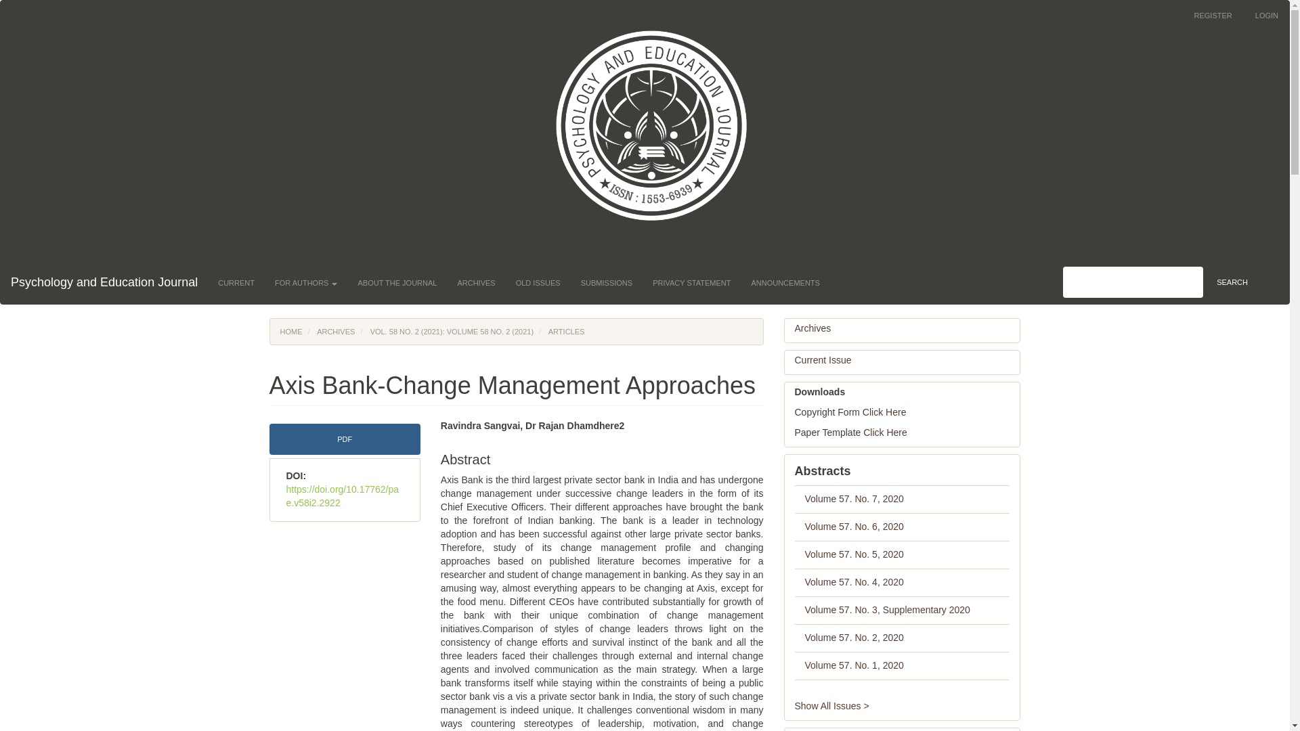  Describe the element at coordinates (306, 283) in the screenshot. I see `FOR AUTHORS` at that location.